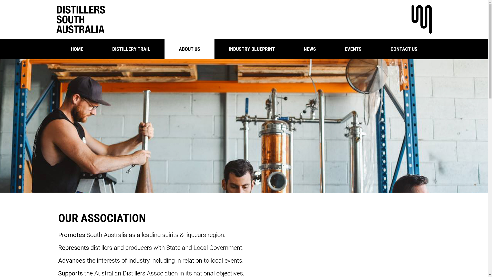 The height and width of the screenshot is (277, 492). Describe the element at coordinates (353, 49) in the screenshot. I see `EVENTS` at that location.